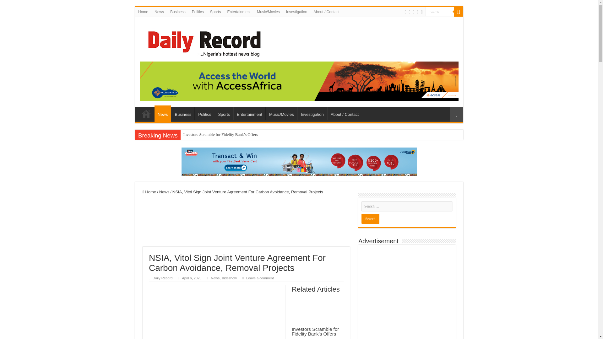  Describe the element at coordinates (183, 114) in the screenshot. I see `Business` at that location.